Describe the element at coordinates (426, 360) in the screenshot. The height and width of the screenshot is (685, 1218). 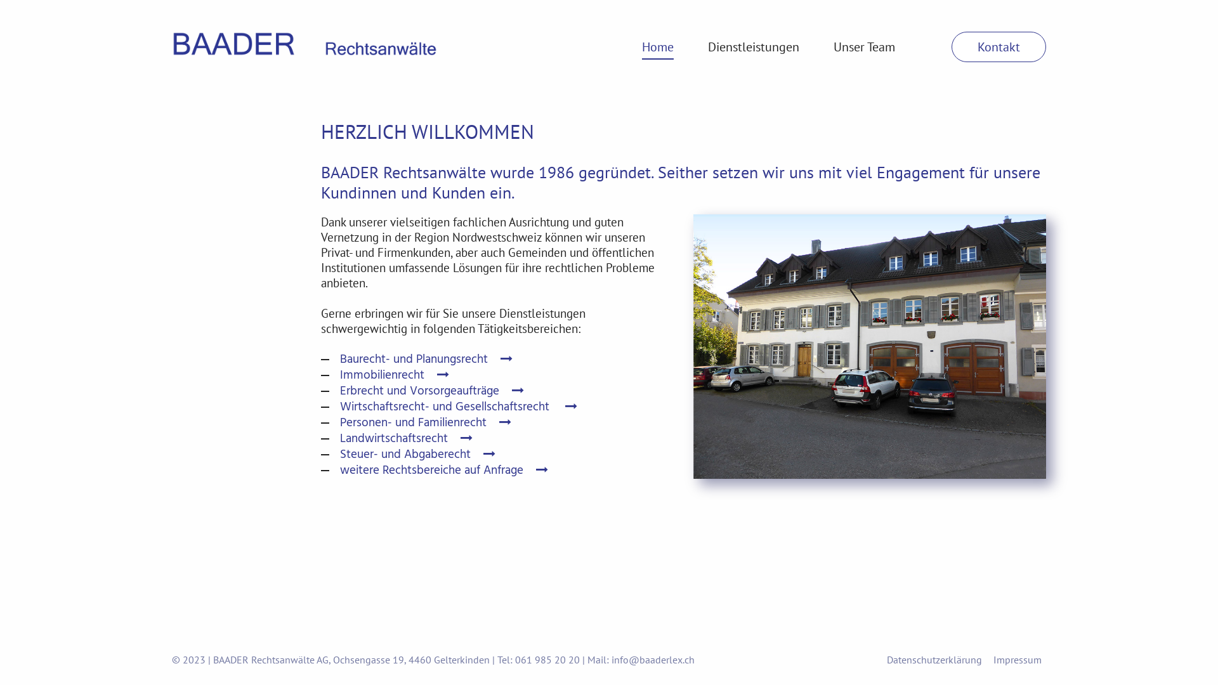
I see `Baurecht- und Planungsrecht` at that location.